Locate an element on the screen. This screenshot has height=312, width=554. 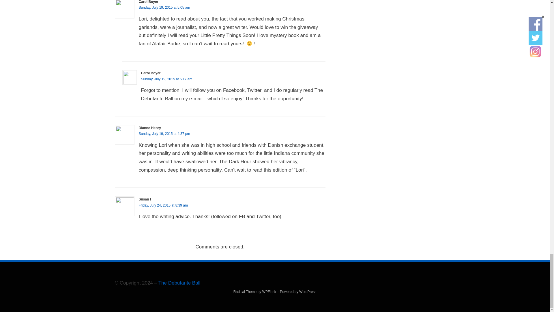
WPFlask is located at coordinates (269, 292).